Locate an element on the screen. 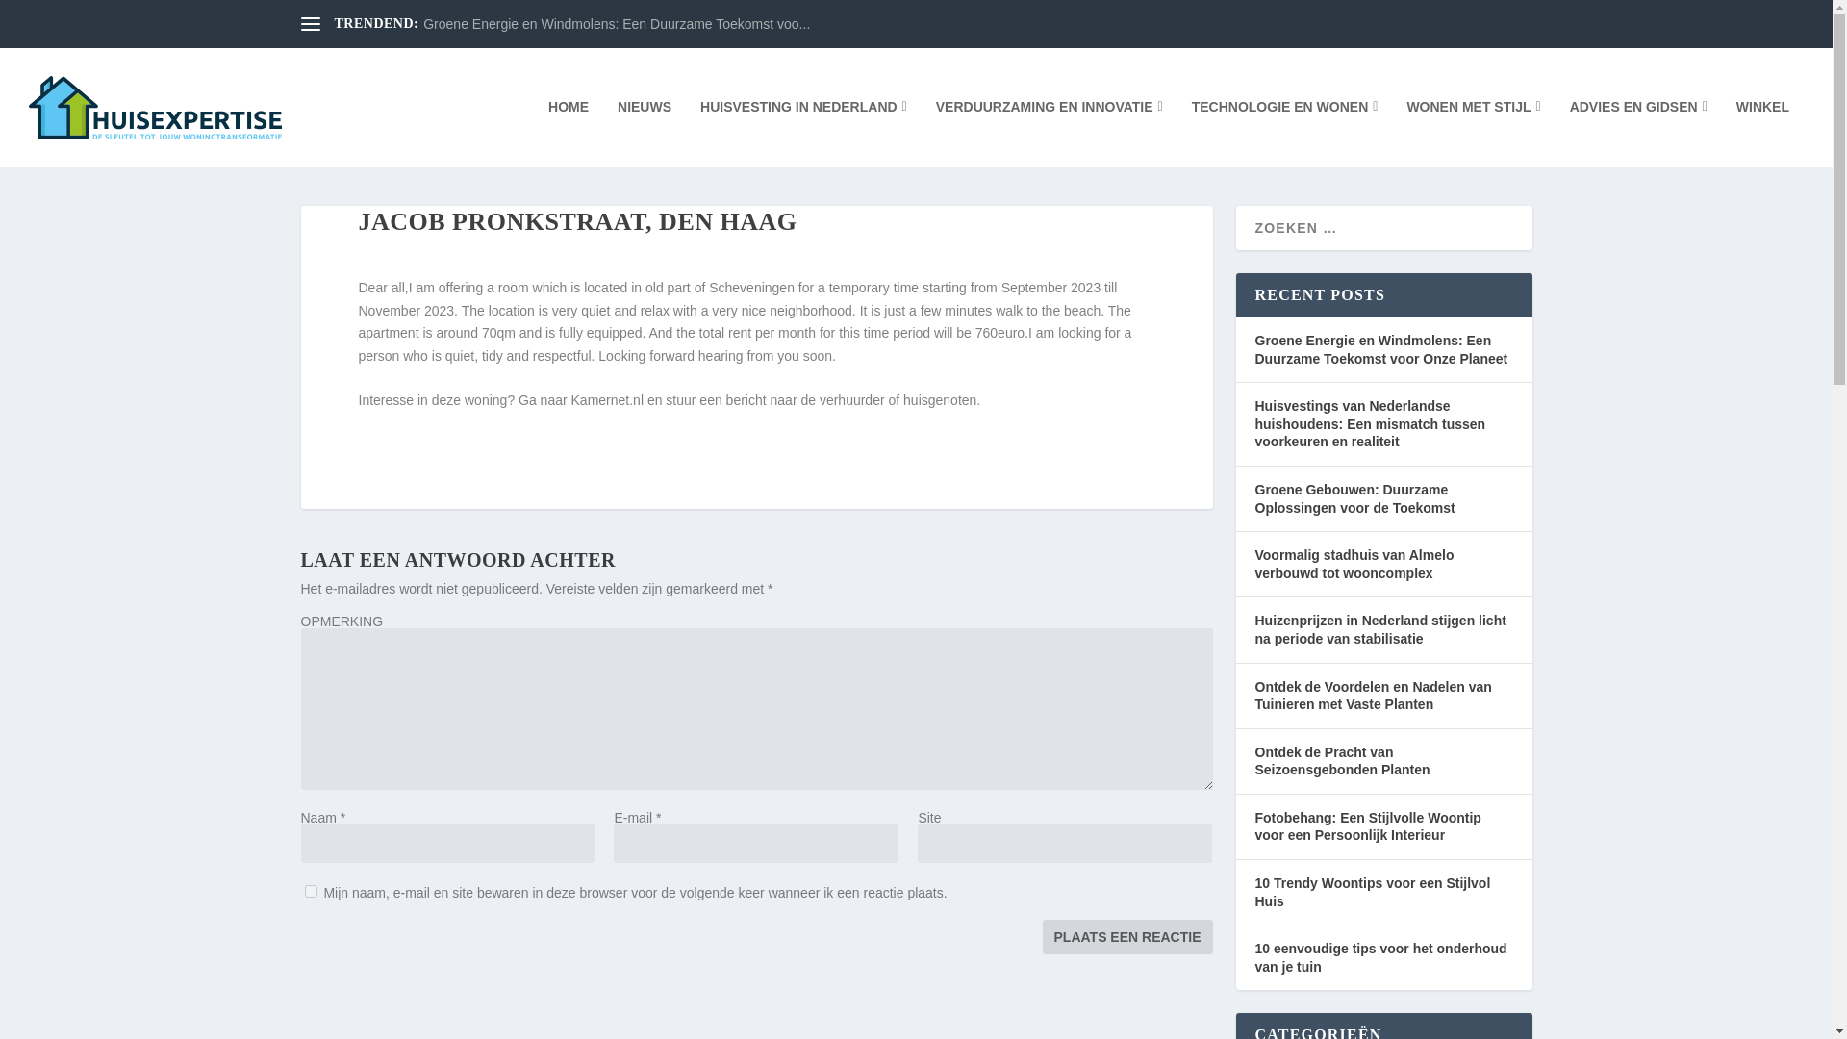  Plaats een reactie is located at coordinates (1127, 937).